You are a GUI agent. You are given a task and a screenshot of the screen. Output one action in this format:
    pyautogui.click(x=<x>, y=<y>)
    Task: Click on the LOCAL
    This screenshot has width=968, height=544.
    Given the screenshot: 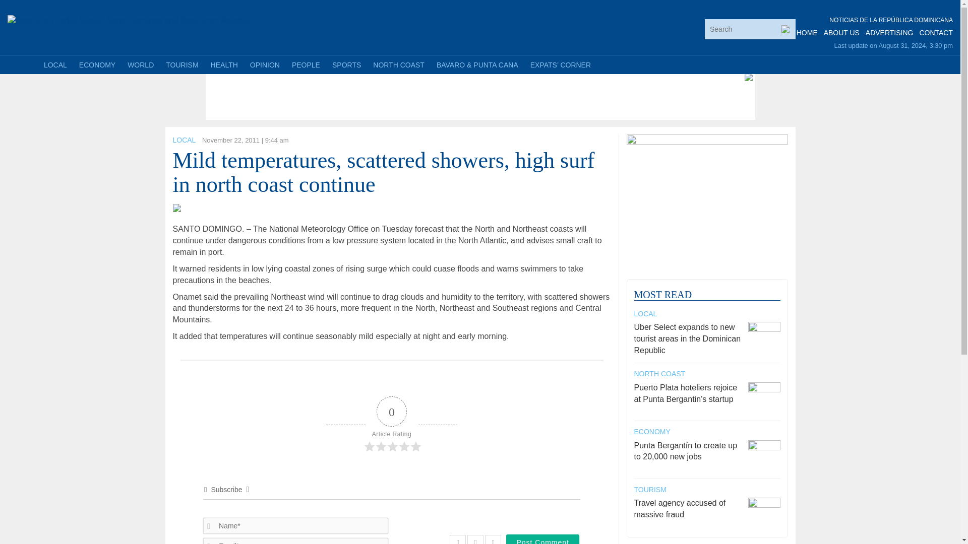 What is the action you would take?
    pyautogui.click(x=184, y=140)
    